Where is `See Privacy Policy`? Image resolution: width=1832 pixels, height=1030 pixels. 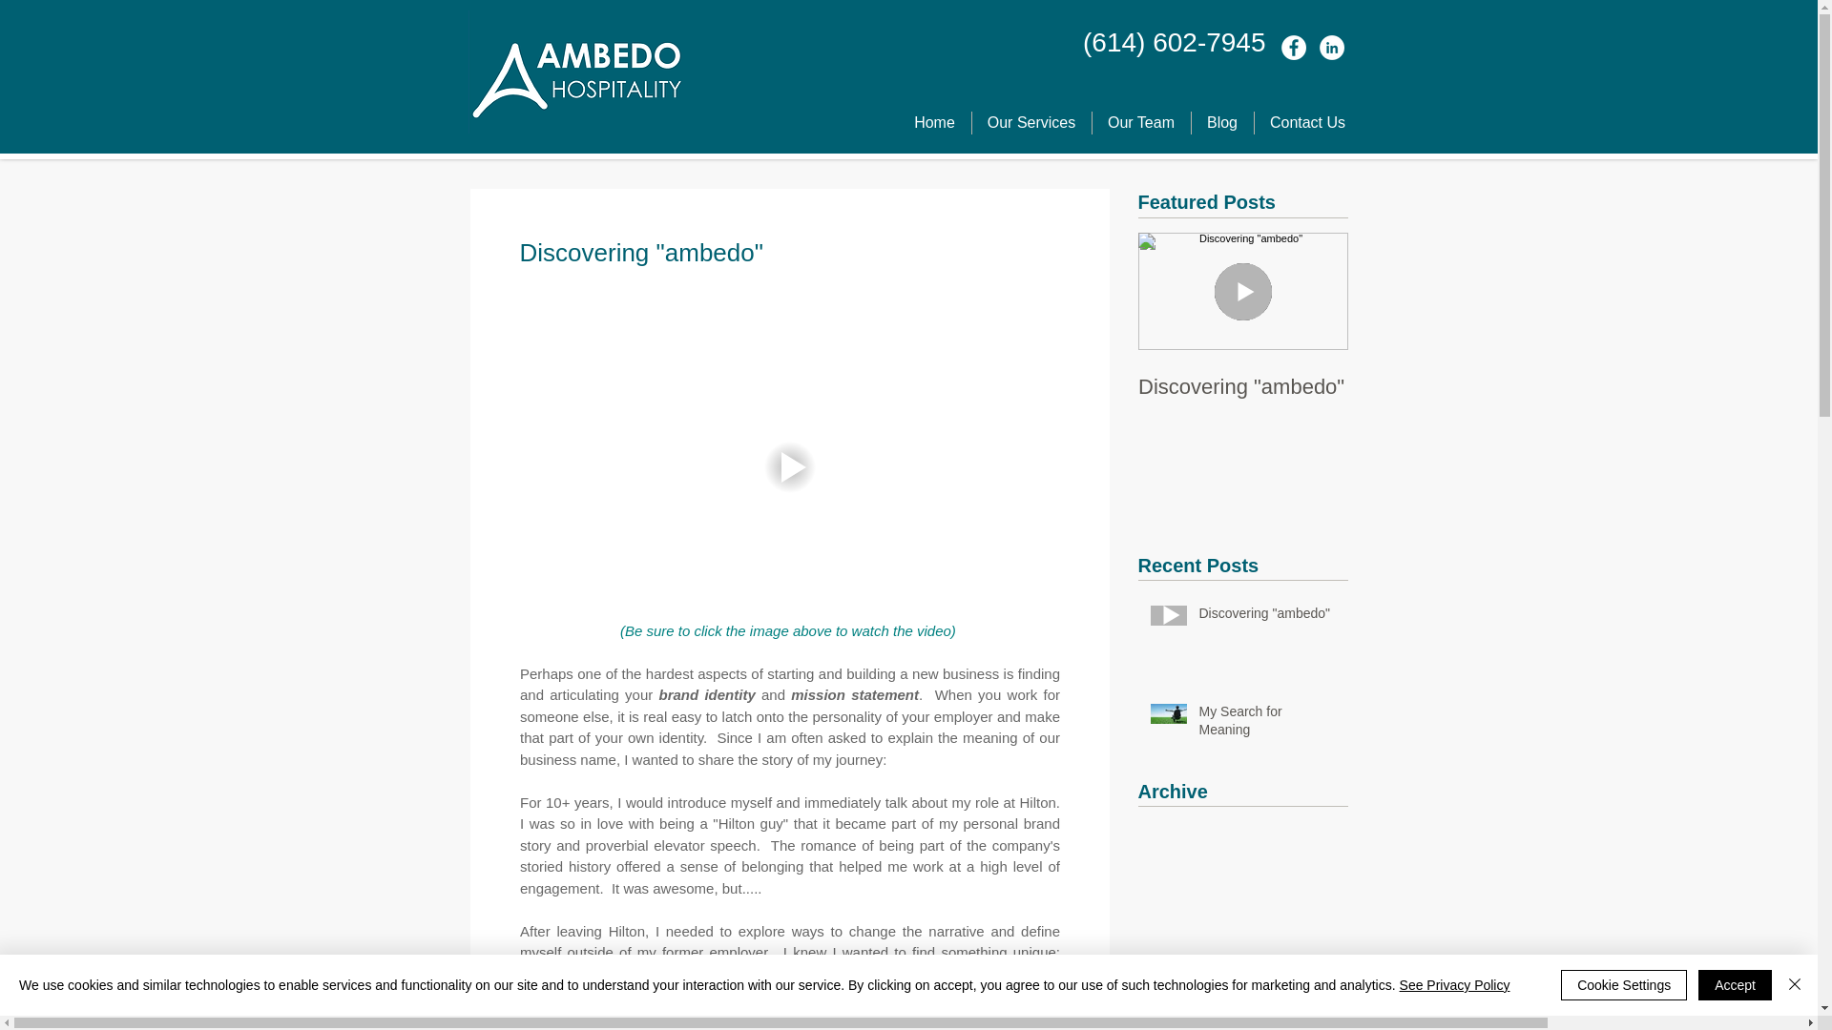 See Privacy Policy is located at coordinates (1454, 984).